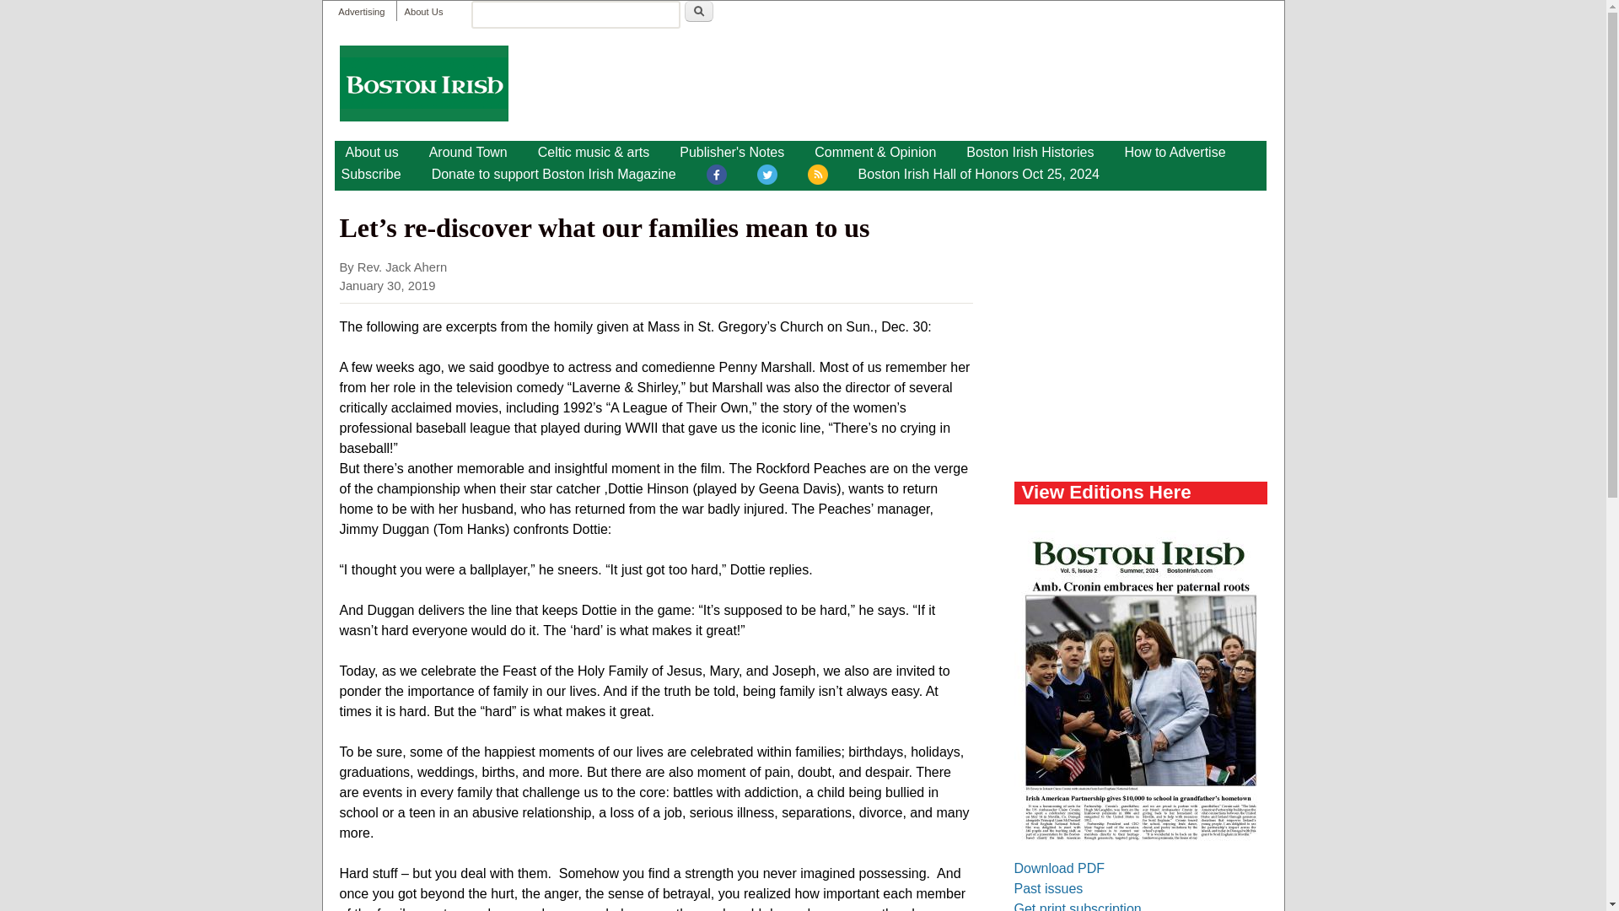  What do you see at coordinates (1174, 152) in the screenshot?
I see `How to Advertise` at bounding box center [1174, 152].